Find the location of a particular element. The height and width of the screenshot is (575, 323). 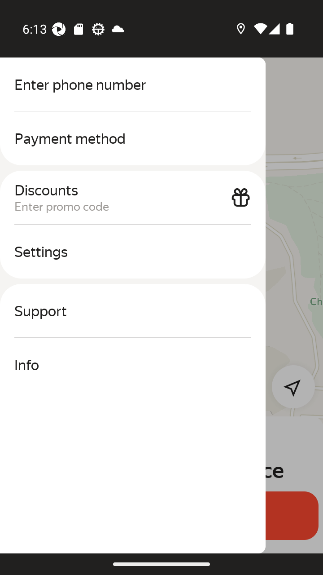

Payment method is located at coordinates (133, 138).